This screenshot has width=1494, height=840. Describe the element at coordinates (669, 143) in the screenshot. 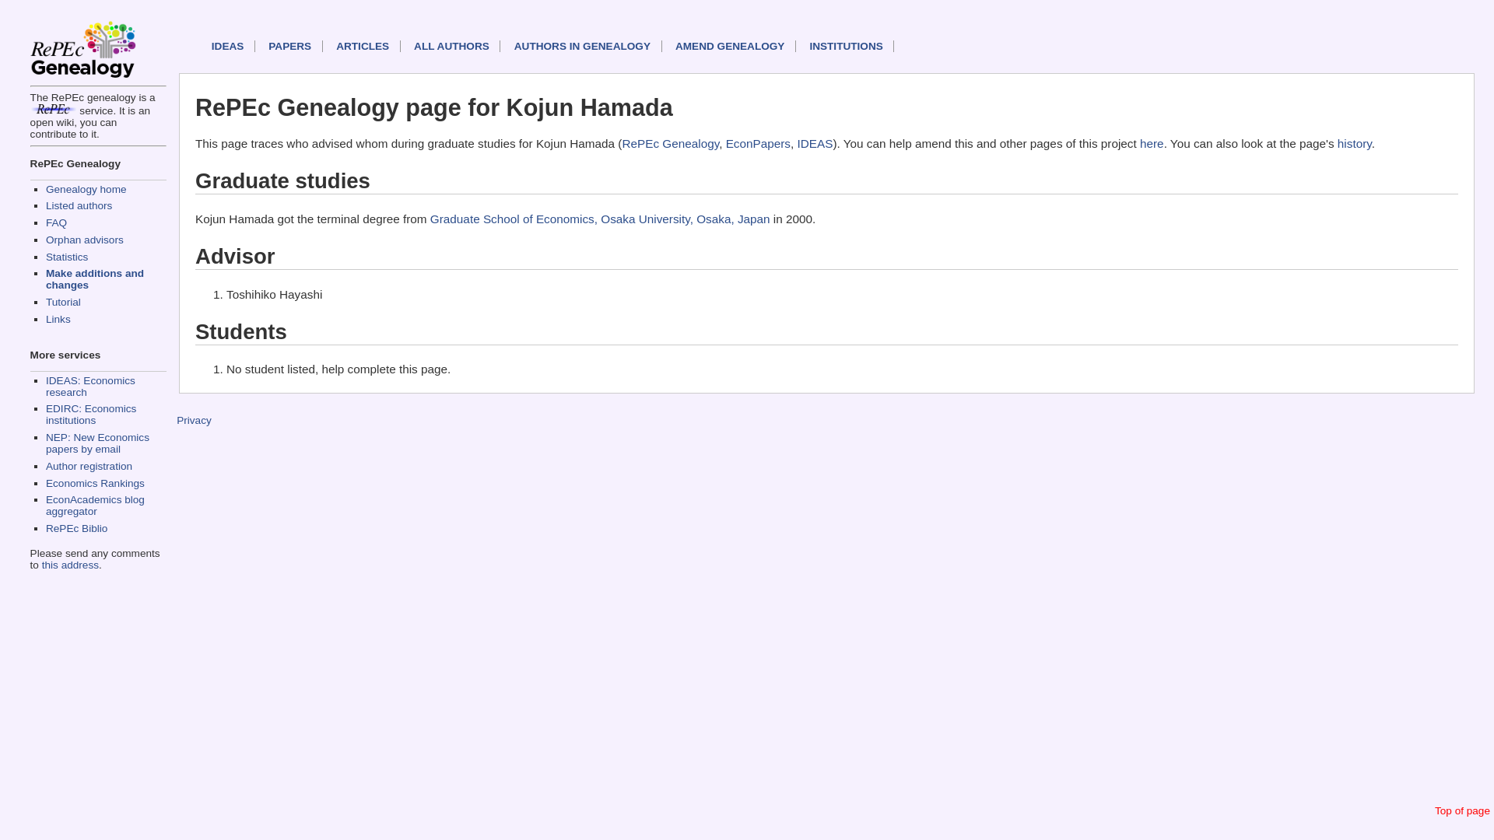

I see `RePEc Genealogy` at that location.